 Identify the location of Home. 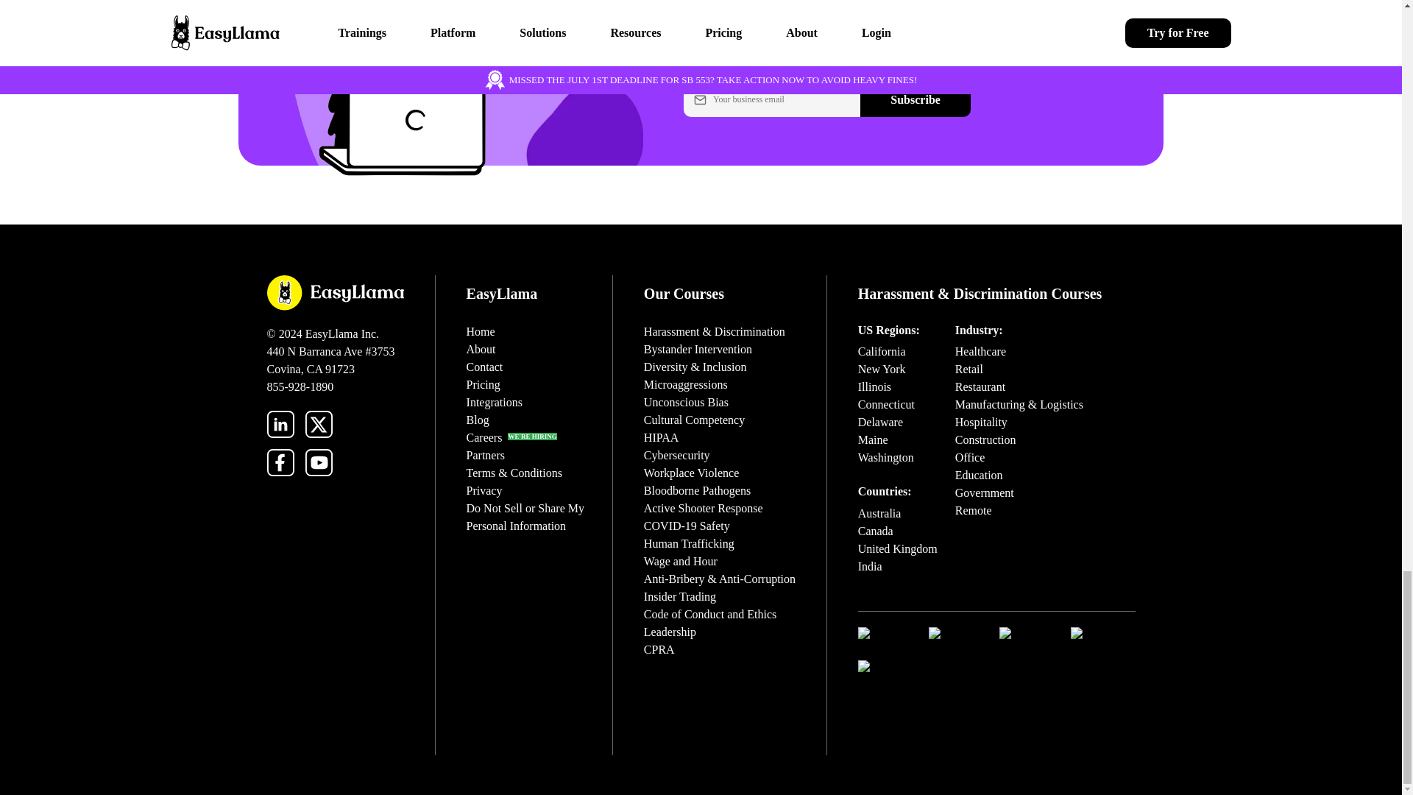
(481, 331).